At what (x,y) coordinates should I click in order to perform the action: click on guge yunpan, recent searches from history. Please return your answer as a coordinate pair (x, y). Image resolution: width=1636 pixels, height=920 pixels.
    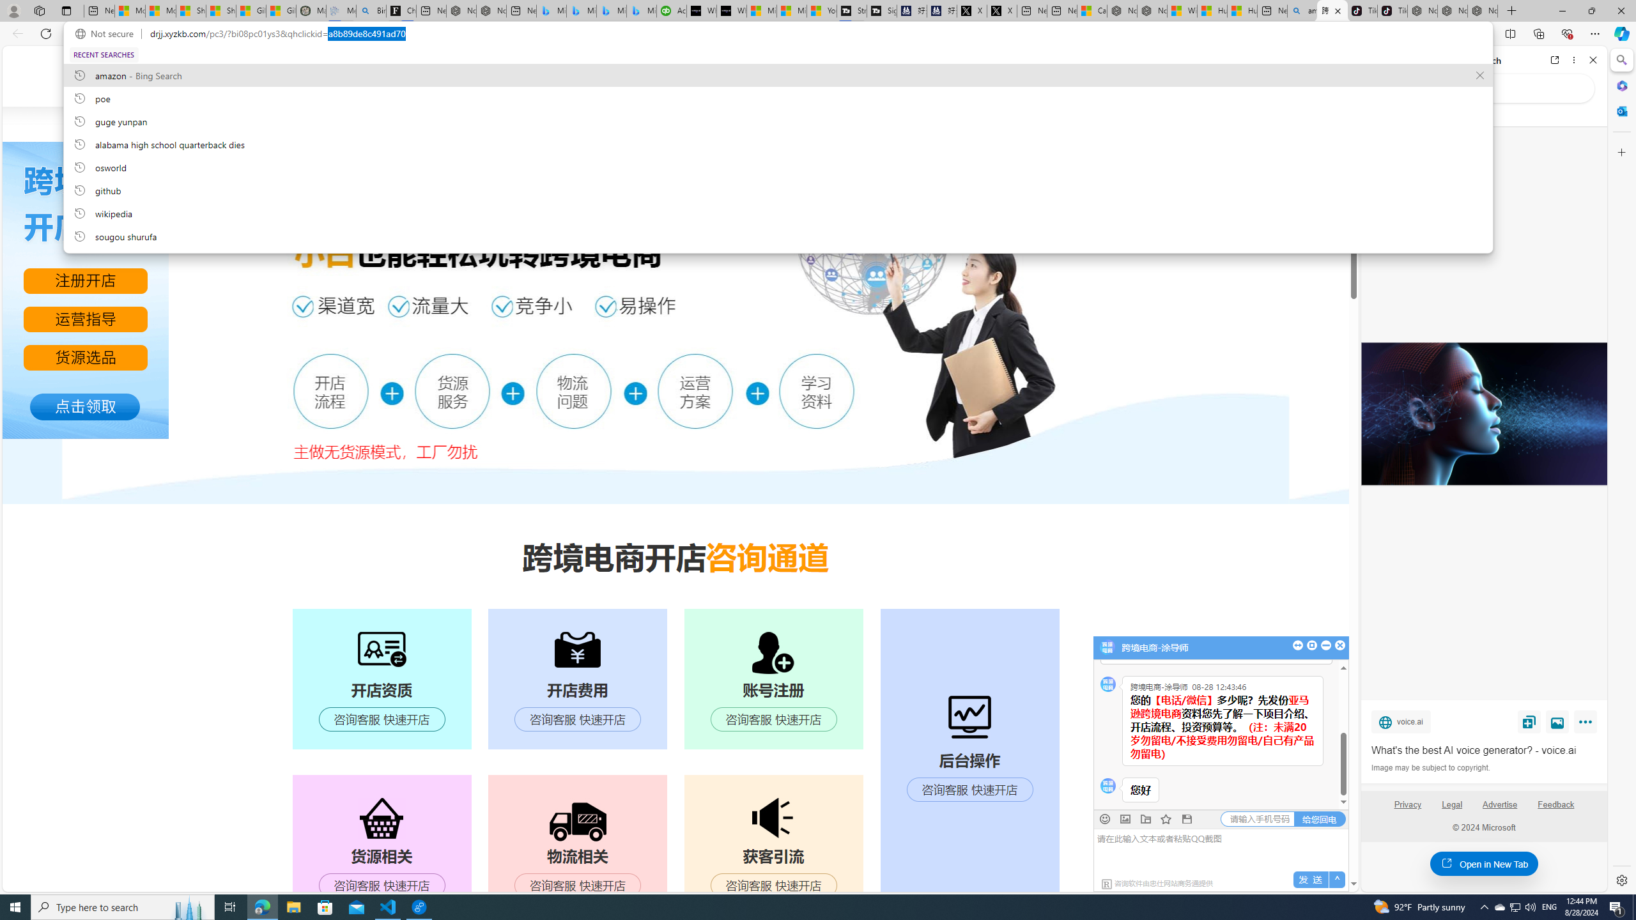
    Looking at the image, I should click on (777, 121).